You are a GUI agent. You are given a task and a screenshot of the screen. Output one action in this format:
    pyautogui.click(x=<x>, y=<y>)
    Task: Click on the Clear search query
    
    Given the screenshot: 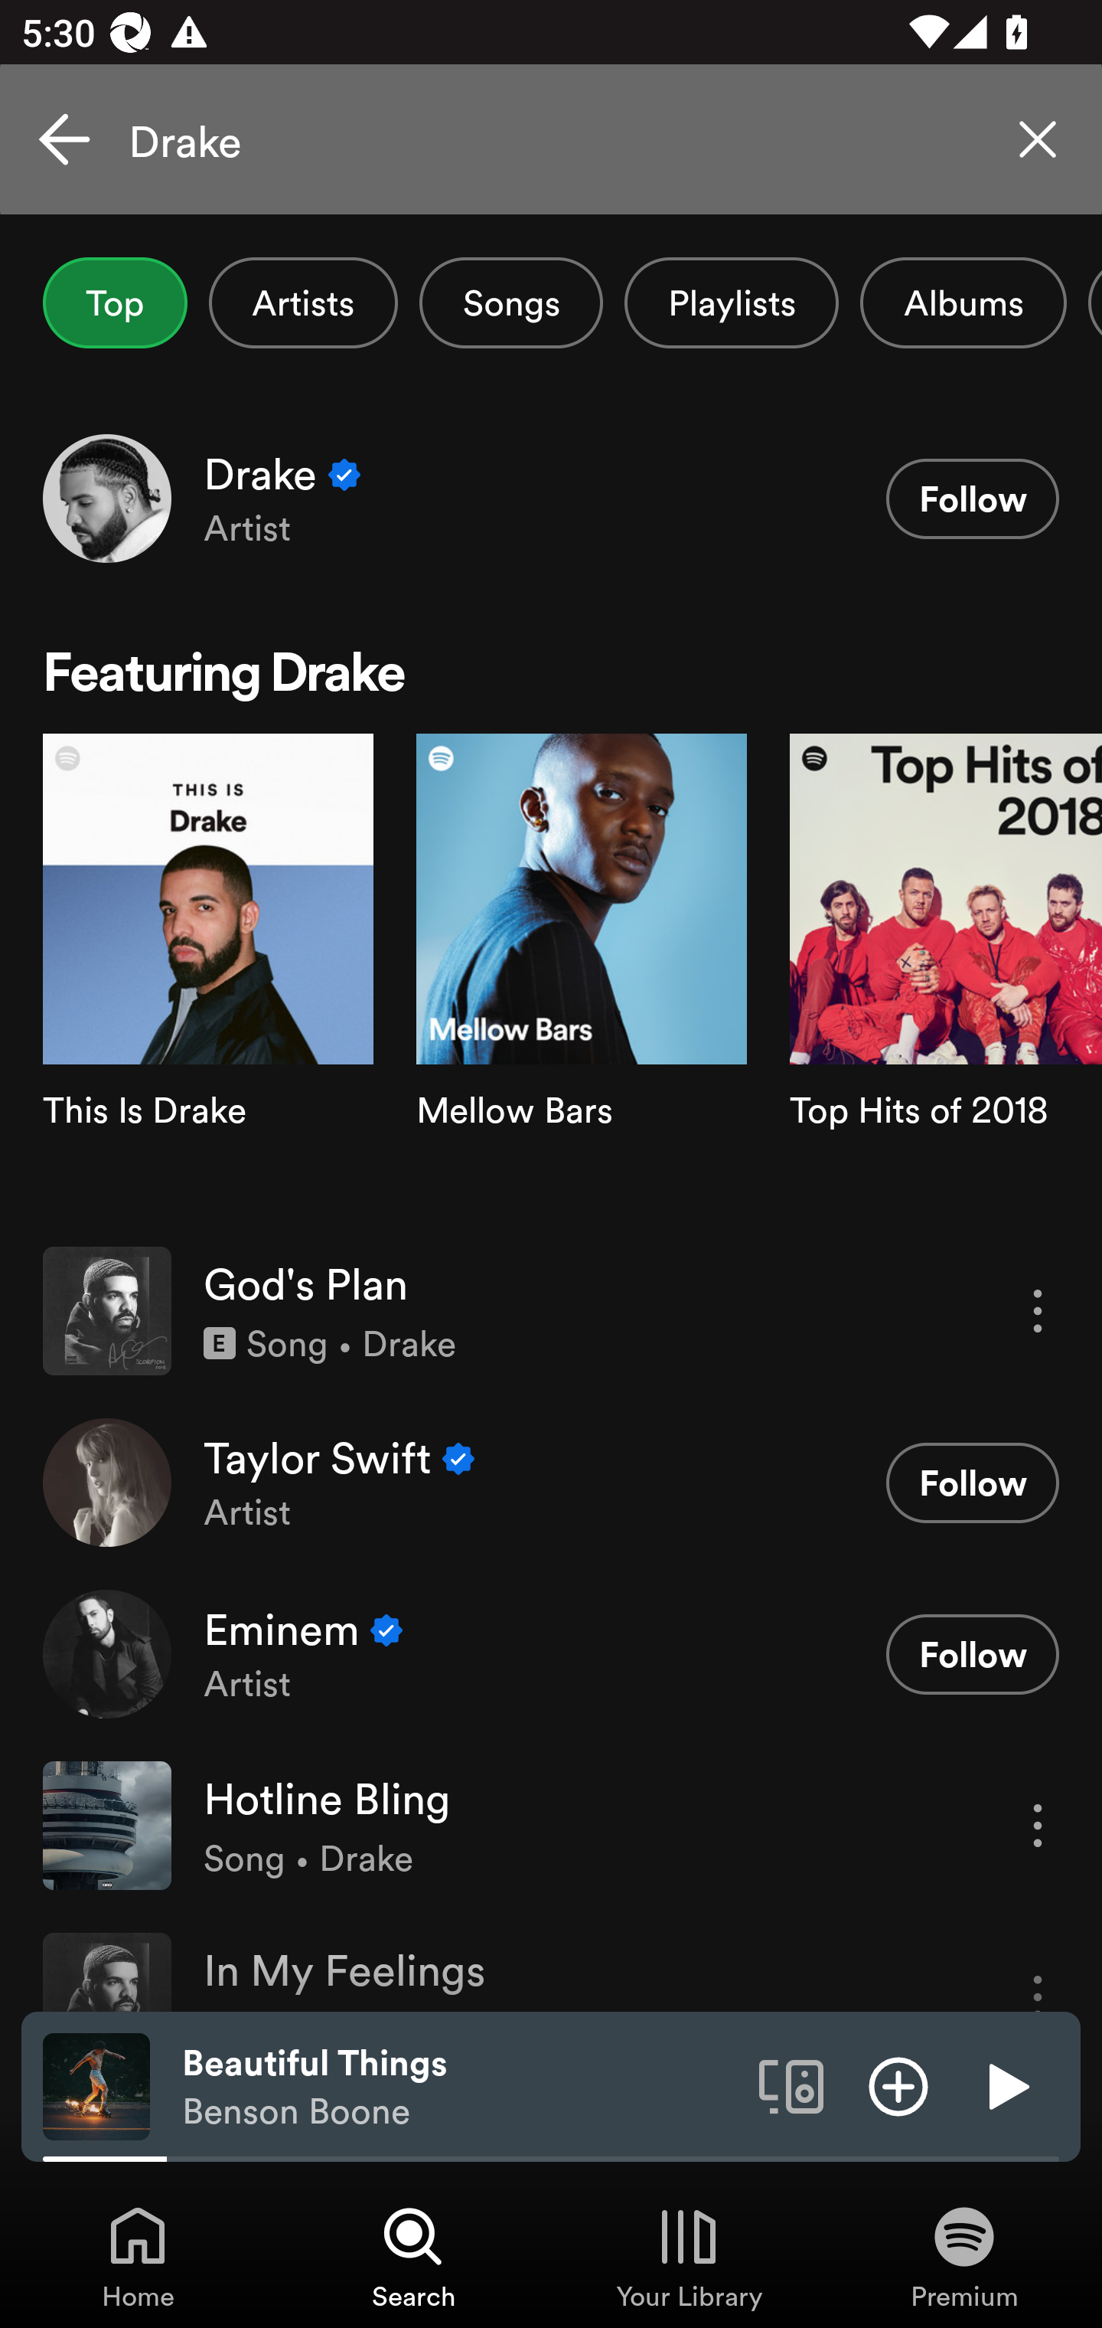 What is the action you would take?
    pyautogui.click(x=1038, y=139)
    